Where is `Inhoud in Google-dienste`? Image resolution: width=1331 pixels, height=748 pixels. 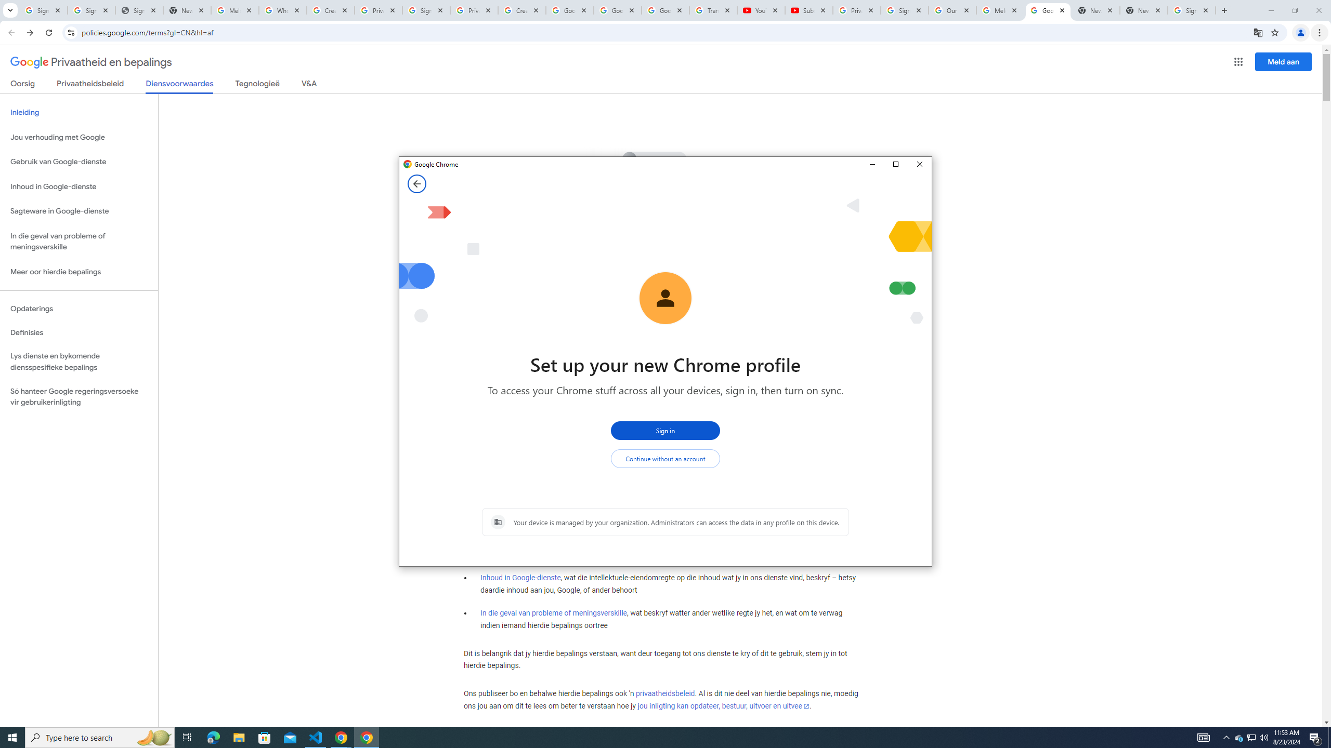 Inhoud in Google-dienste is located at coordinates (520, 578).